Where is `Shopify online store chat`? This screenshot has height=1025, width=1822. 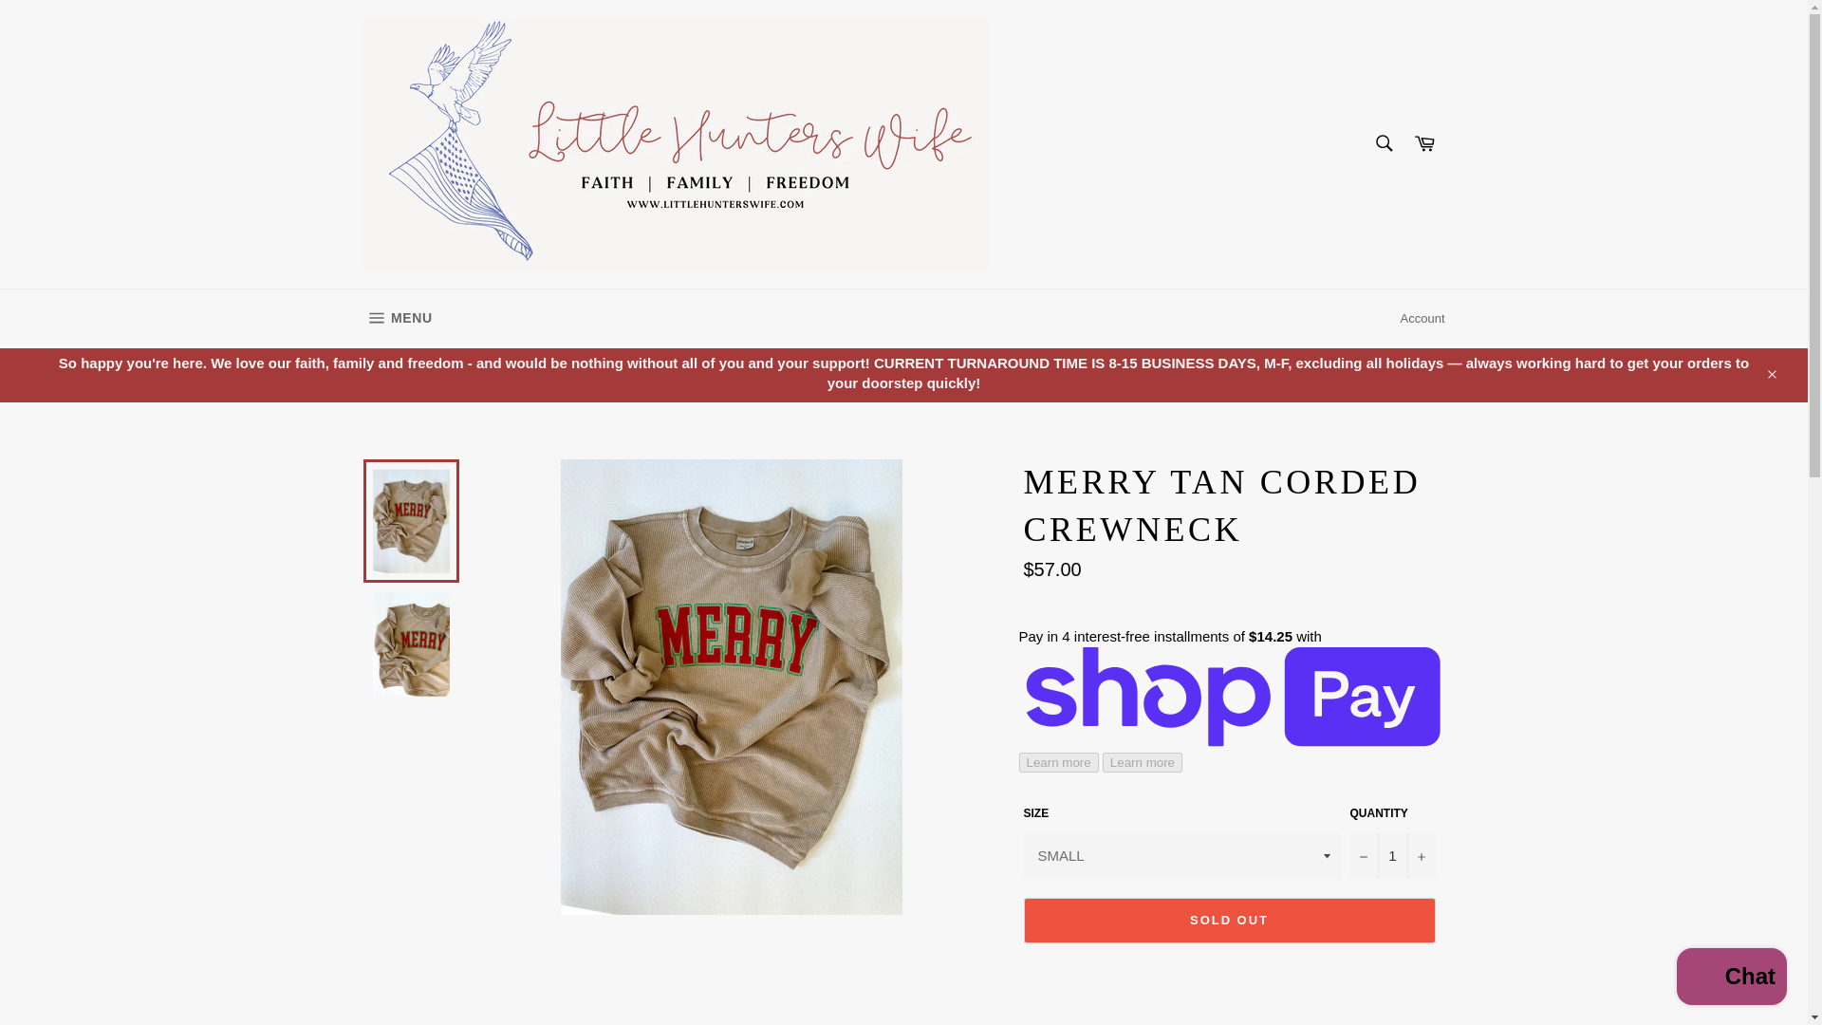
Shopify online store chat is located at coordinates (1731, 978).